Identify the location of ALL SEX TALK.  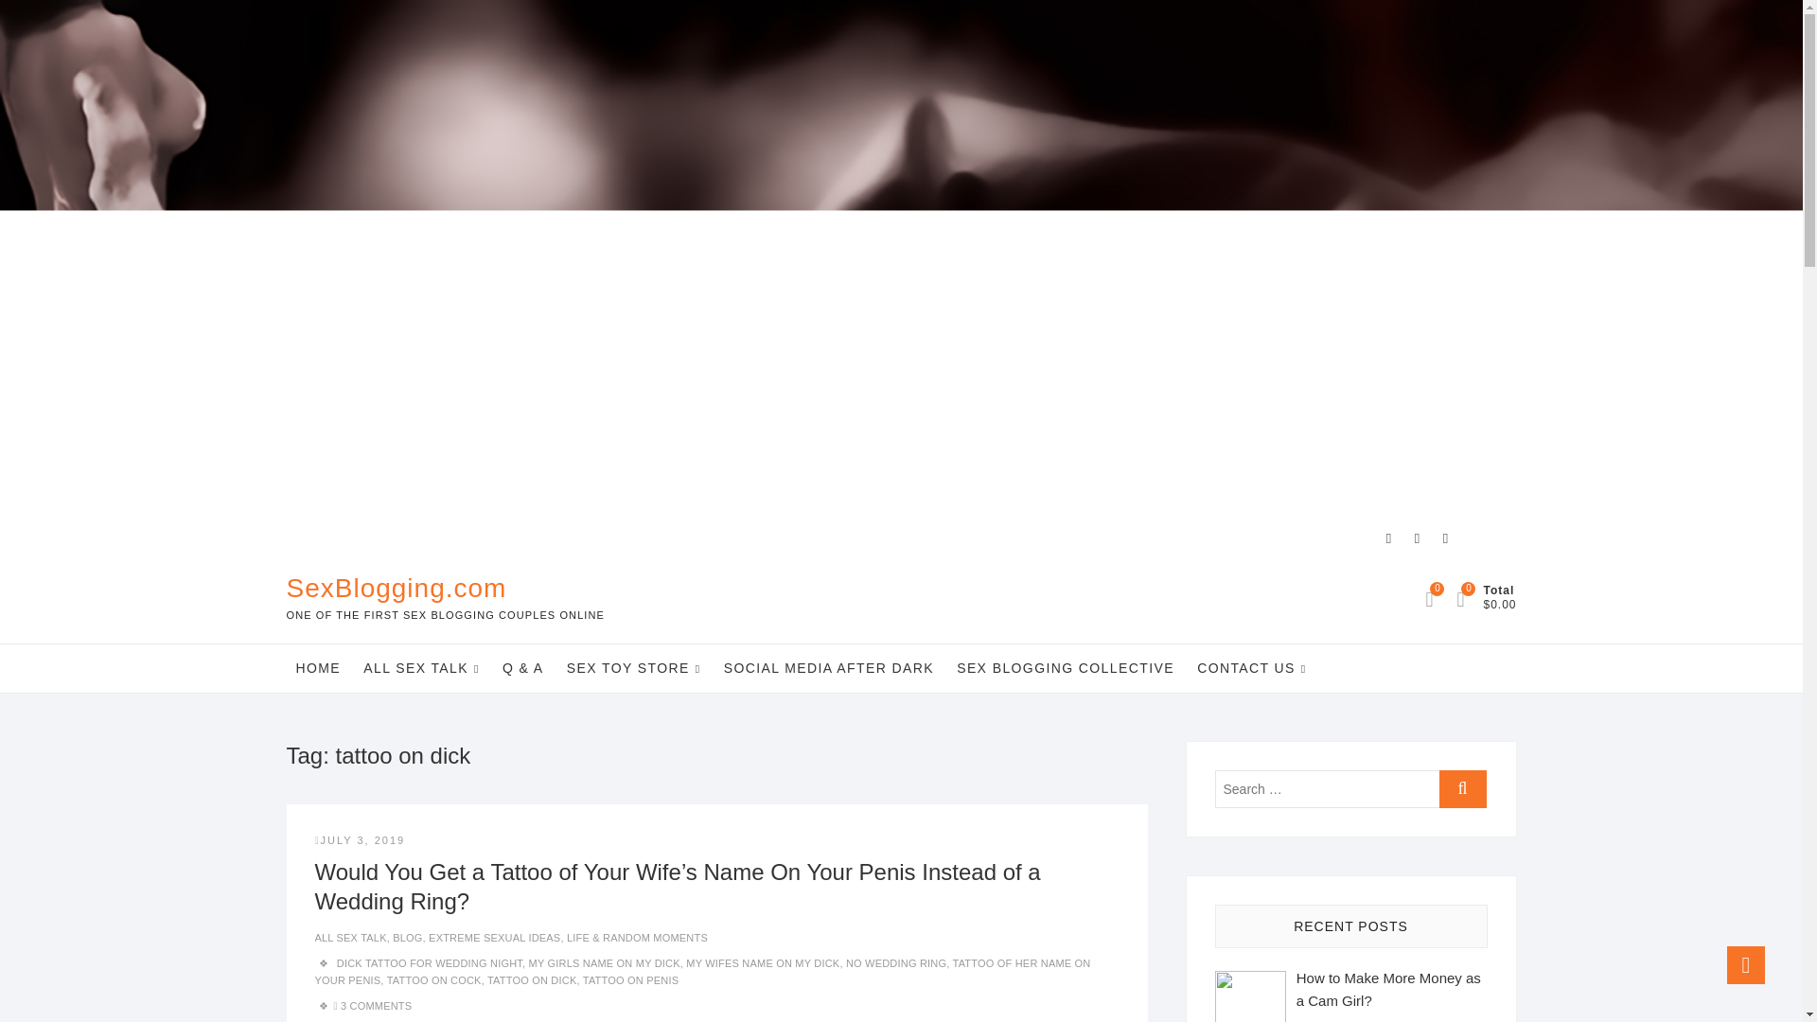
(421, 668).